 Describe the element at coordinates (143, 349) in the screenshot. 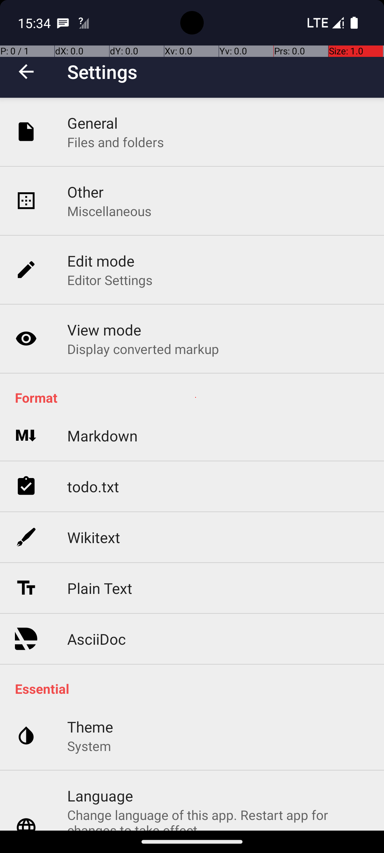

I see `Display converted markup` at that location.